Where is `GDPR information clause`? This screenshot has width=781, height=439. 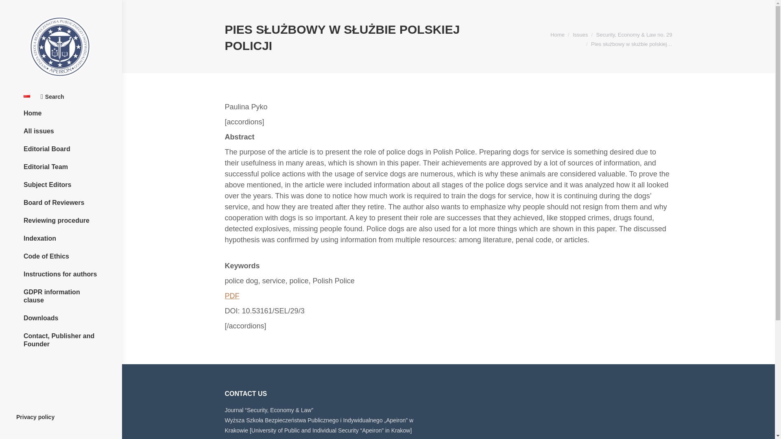 GDPR information clause is located at coordinates (61, 296).